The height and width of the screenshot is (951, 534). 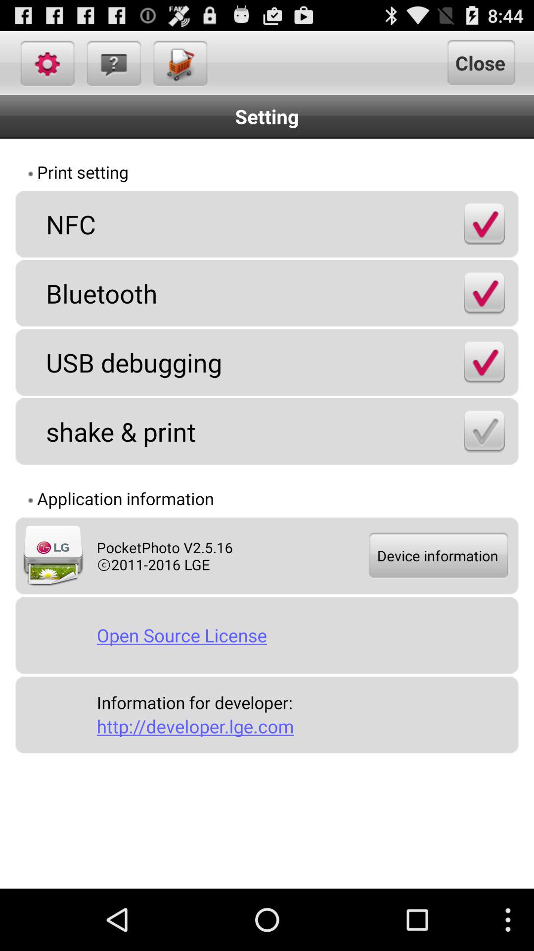 I want to click on scroll until http developer lge item, so click(x=304, y=726).